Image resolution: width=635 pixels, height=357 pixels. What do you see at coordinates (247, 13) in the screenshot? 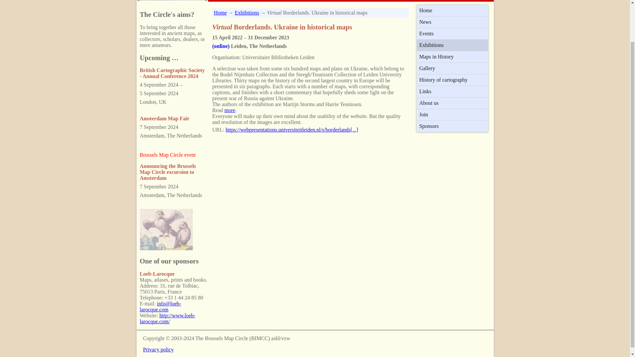
I see `Exhibitions` at bounding box center [247, 13].